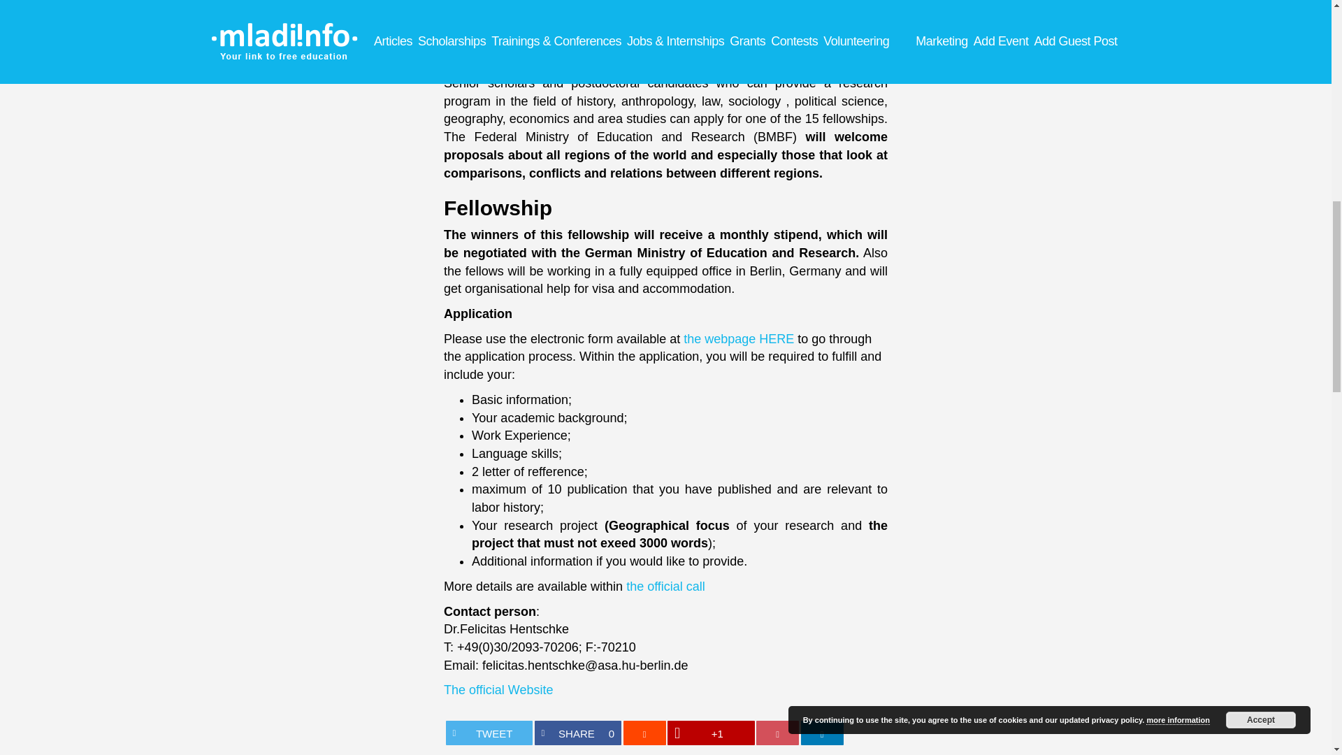 The height and width of the screenshot is (755, 1342). What do you see at coordinates (777, 733) in the screenshot?
I see `the webpage HERE` at bounding box center [777, 733].